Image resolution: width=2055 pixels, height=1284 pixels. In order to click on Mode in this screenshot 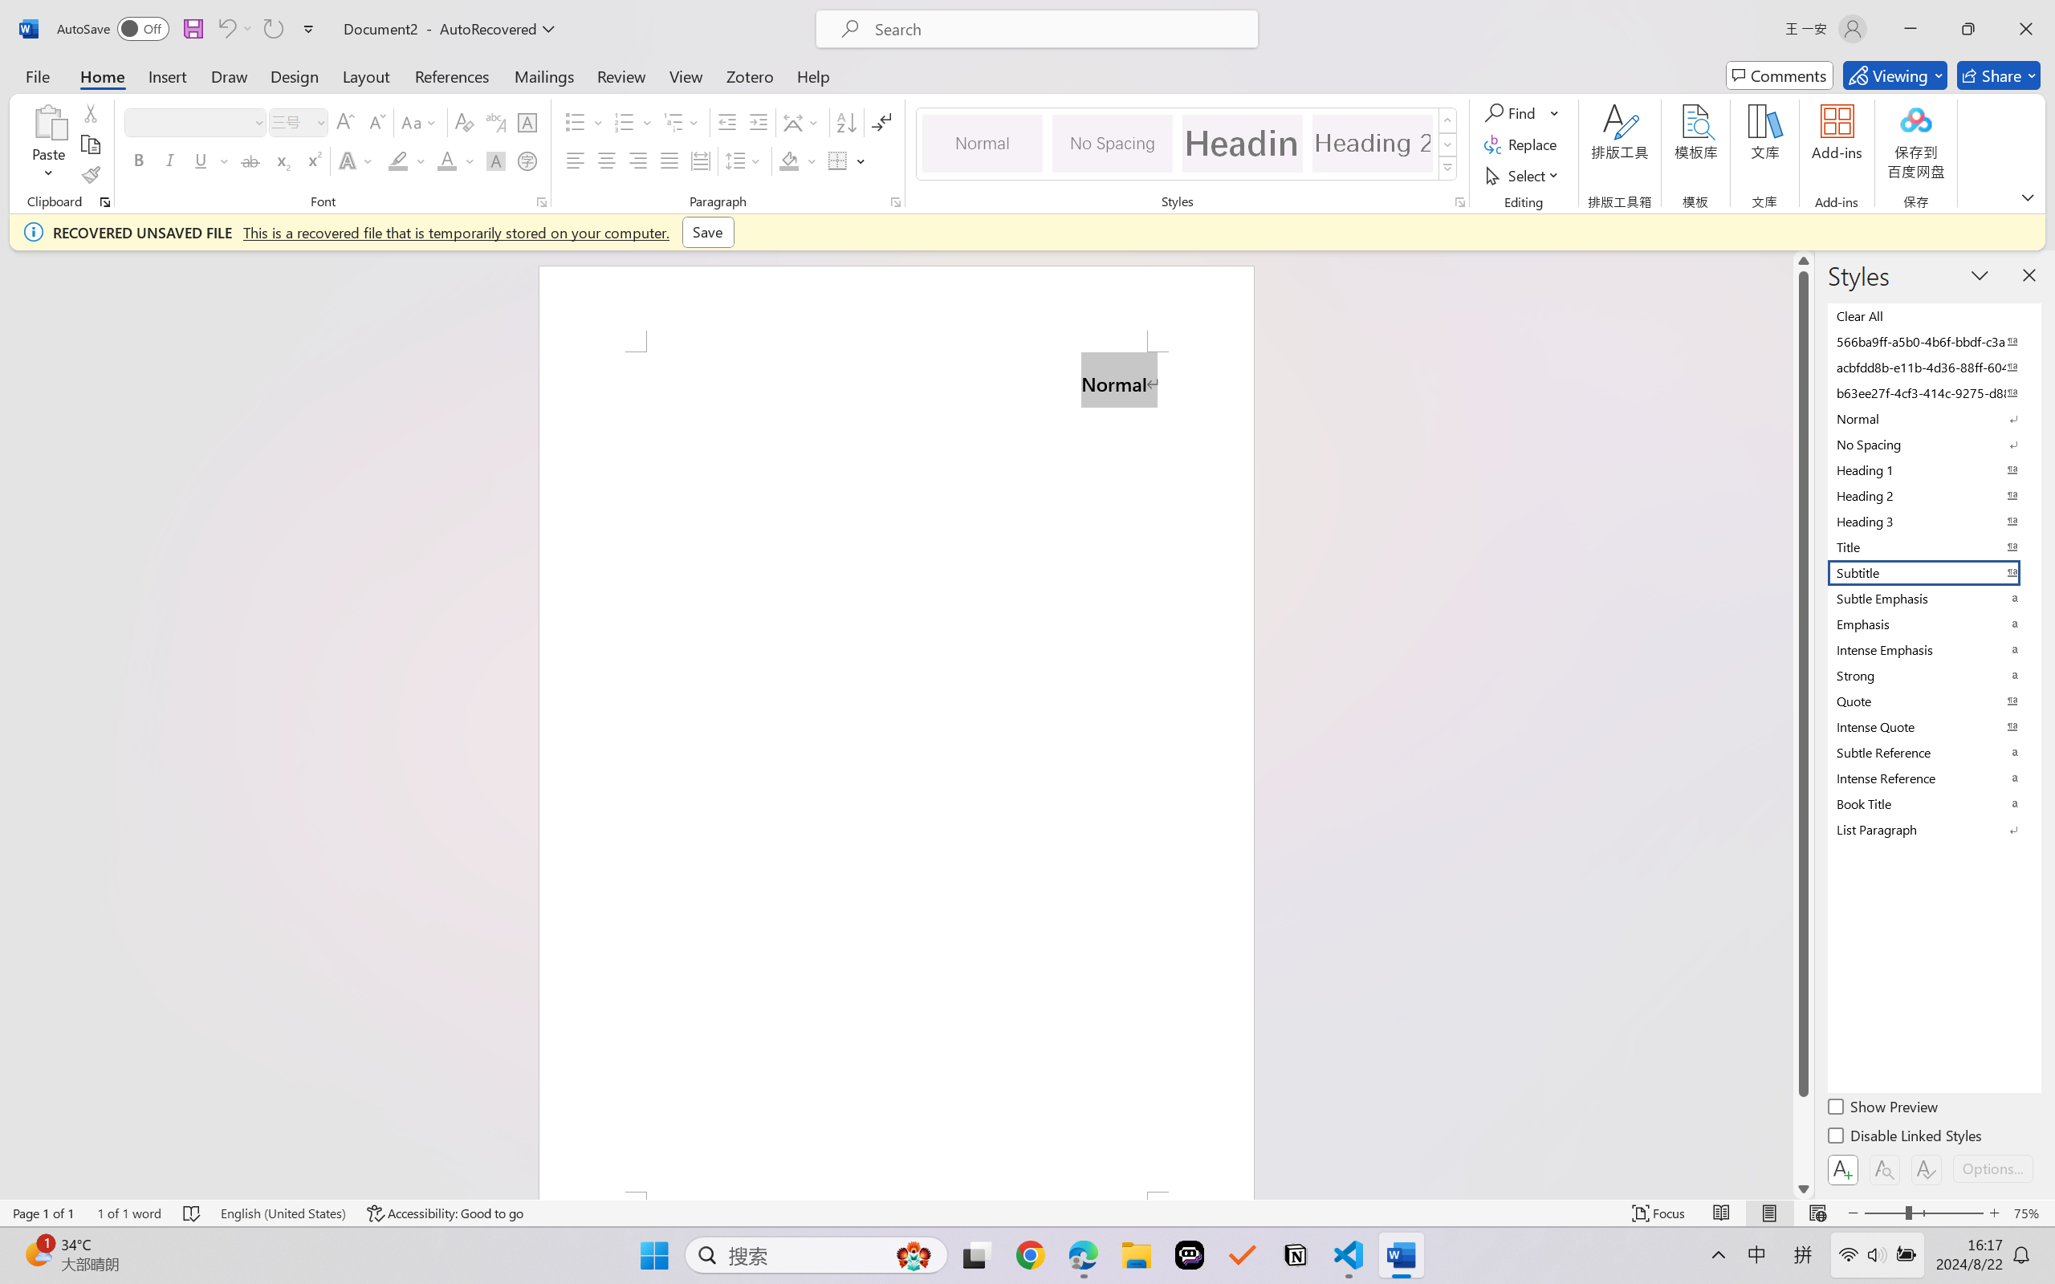, I will do `click(1895, 75)`.